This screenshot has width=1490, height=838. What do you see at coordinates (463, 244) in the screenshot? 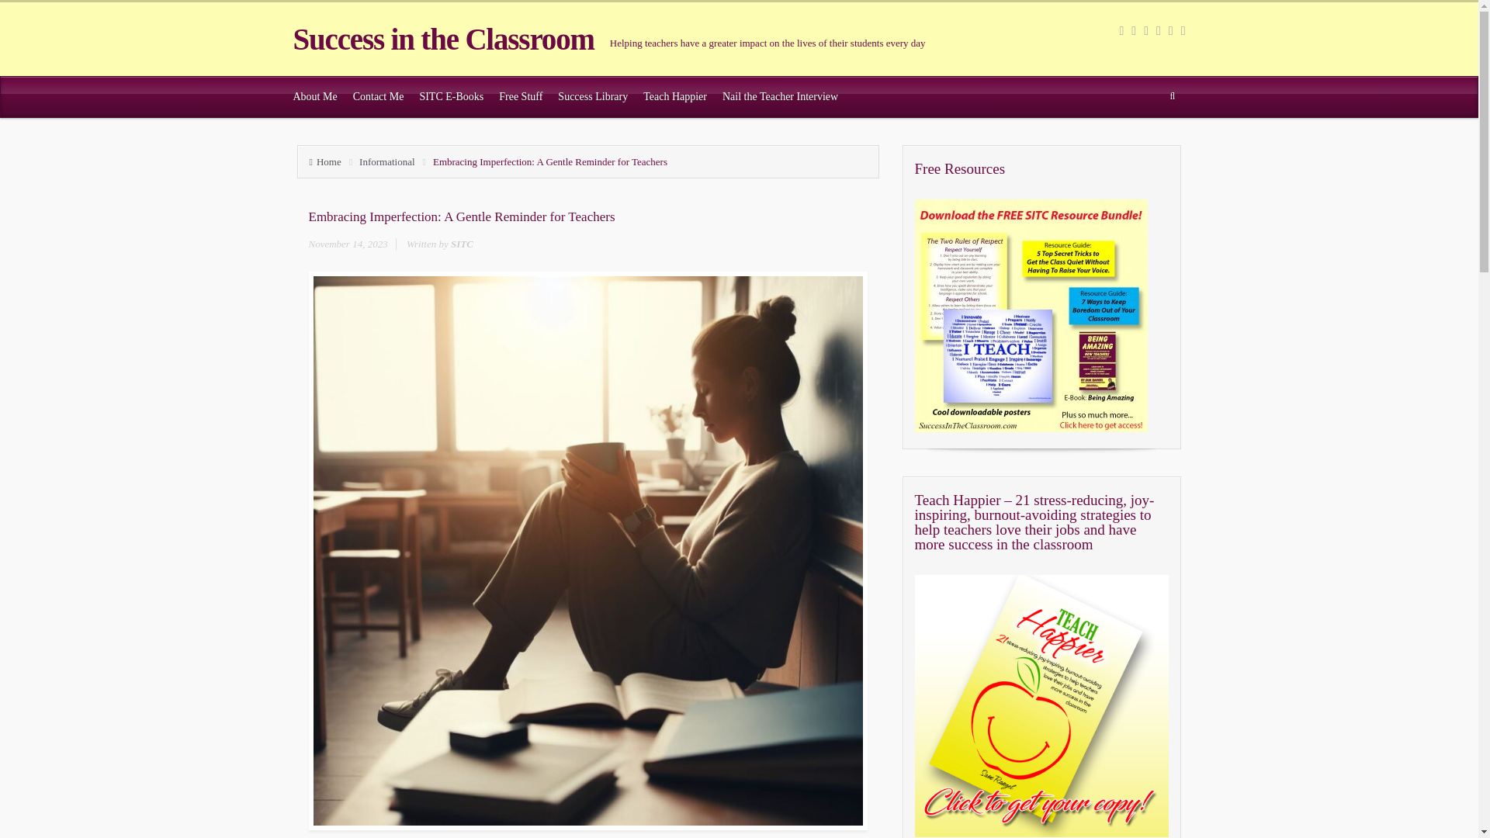
I see `SITC` at bounding box center [463, 244].